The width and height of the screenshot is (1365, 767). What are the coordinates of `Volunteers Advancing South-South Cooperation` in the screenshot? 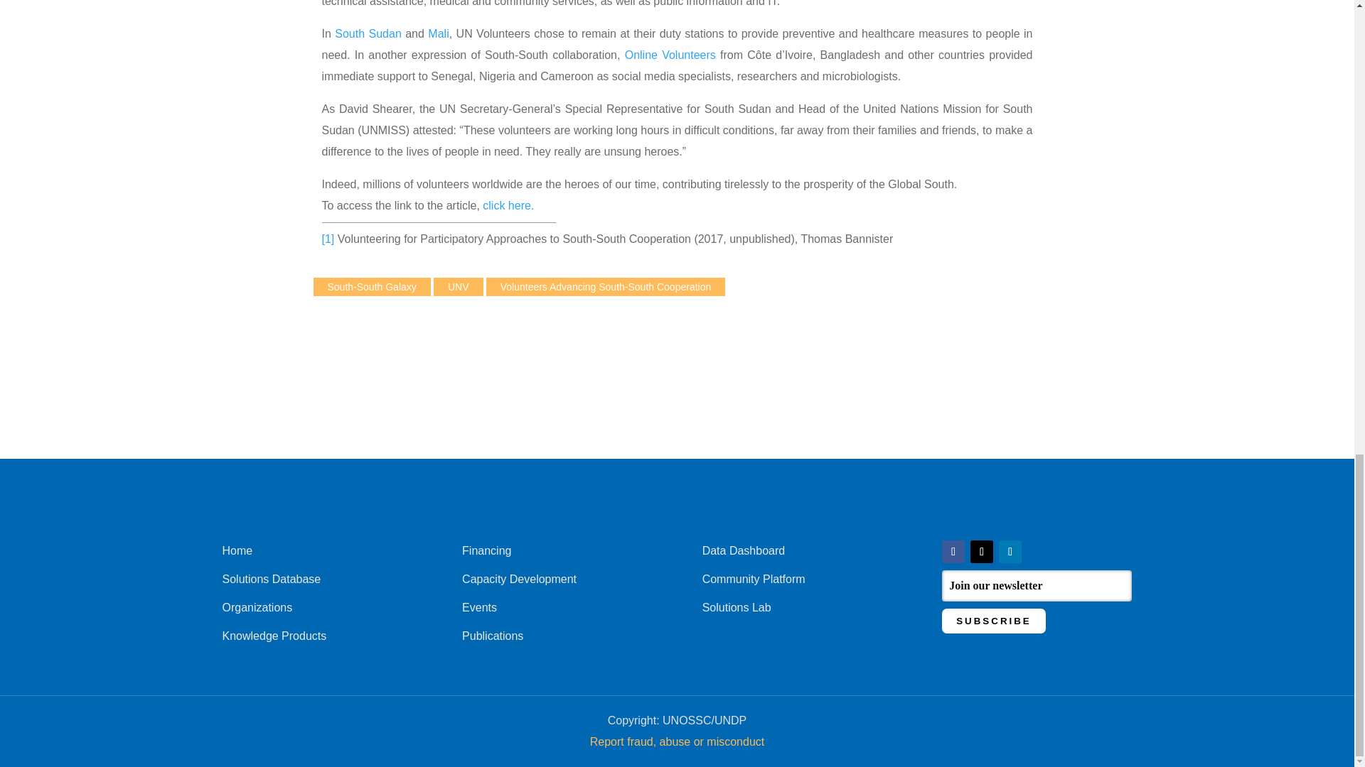 It's located at (606, 286).